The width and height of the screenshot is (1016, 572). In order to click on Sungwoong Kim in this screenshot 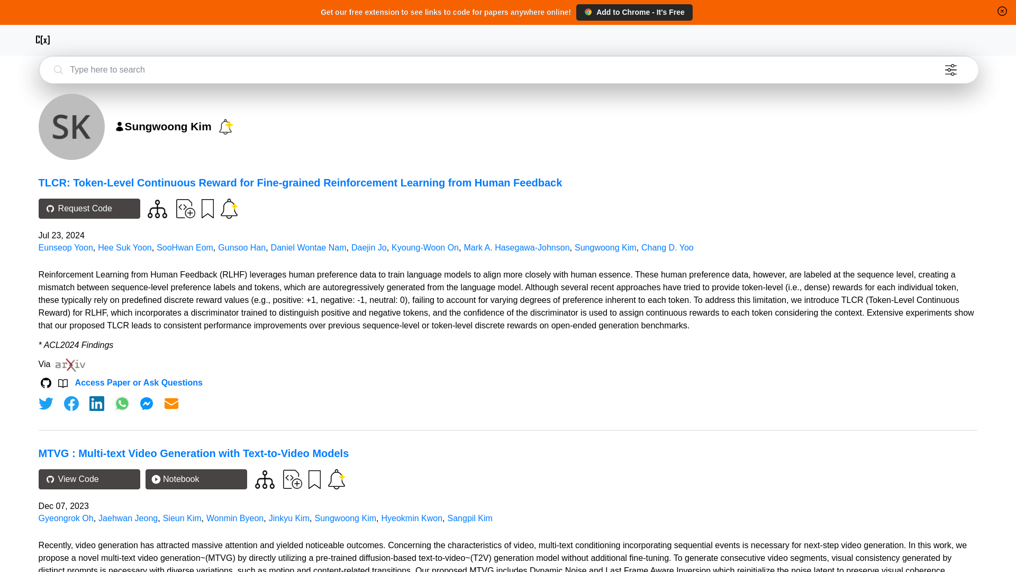, I will do `click(605, 248)`.